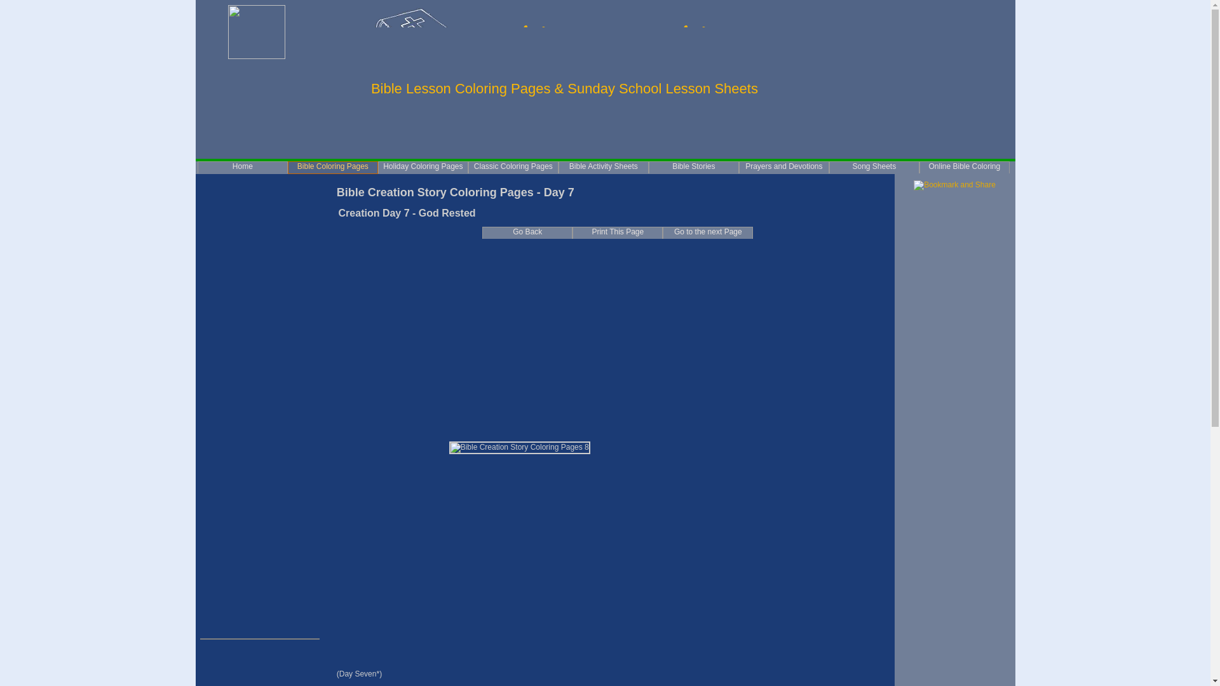 Image resolution: width=1220 pixels, height=686 pixels. What do you see at coordinates (965, 167) in the screenshot?
I see `Online Bible Coloring` at bounding box center [965, 167].